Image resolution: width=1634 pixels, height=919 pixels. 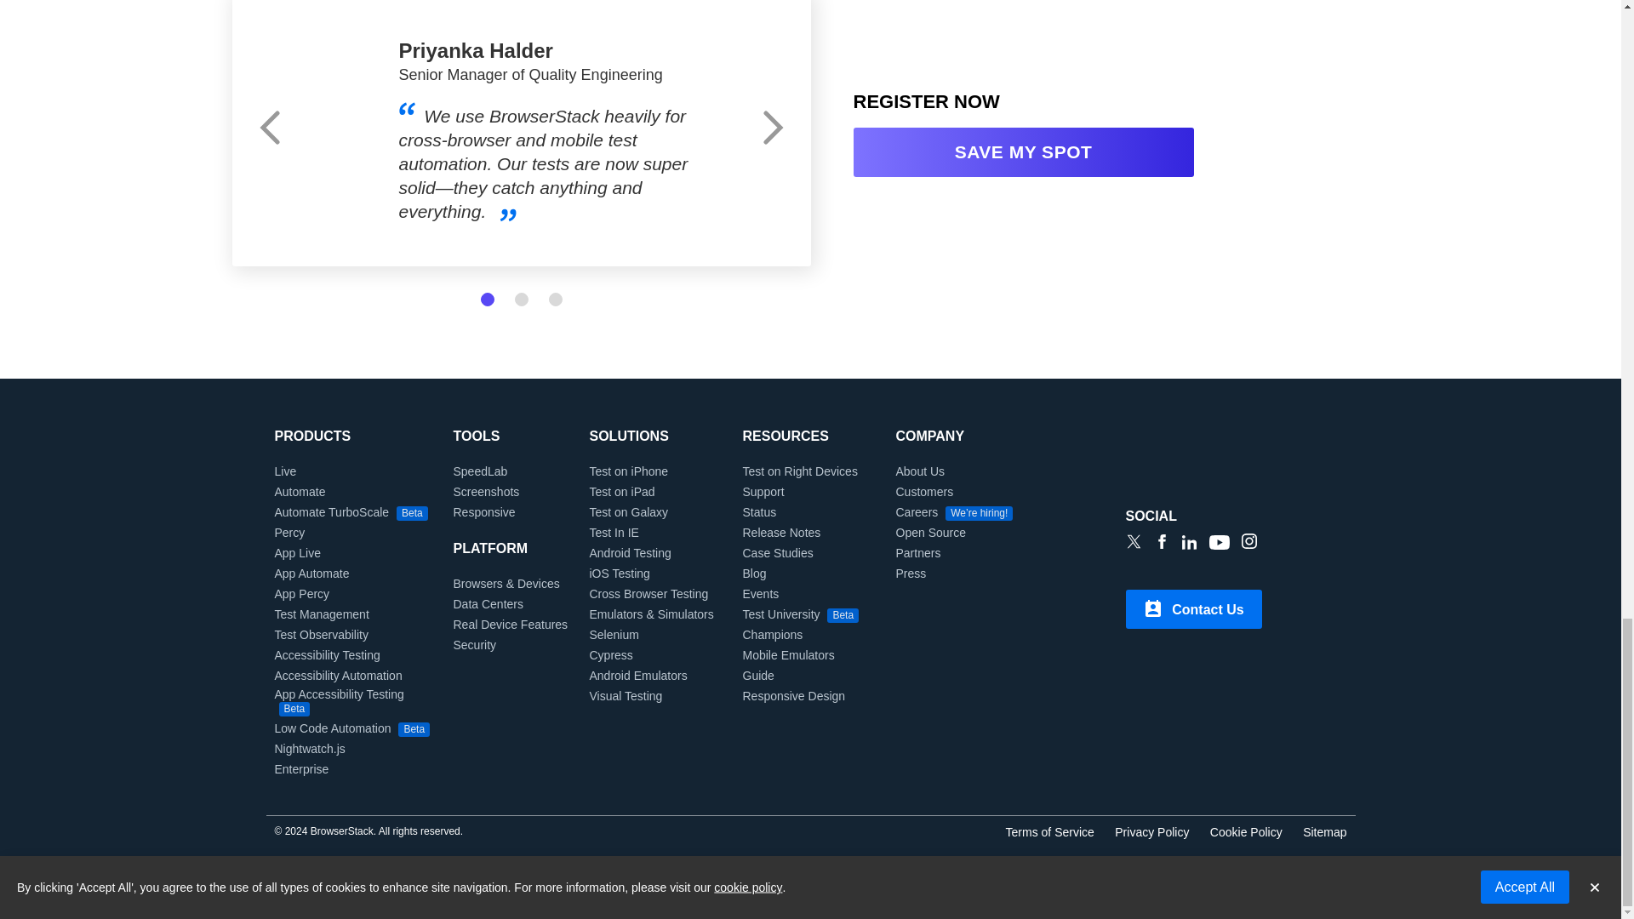 What do you see at coordinates (351, 728) in the screenshot?
I see `Low Code Automation Beta` at bounding box center [351, 728].